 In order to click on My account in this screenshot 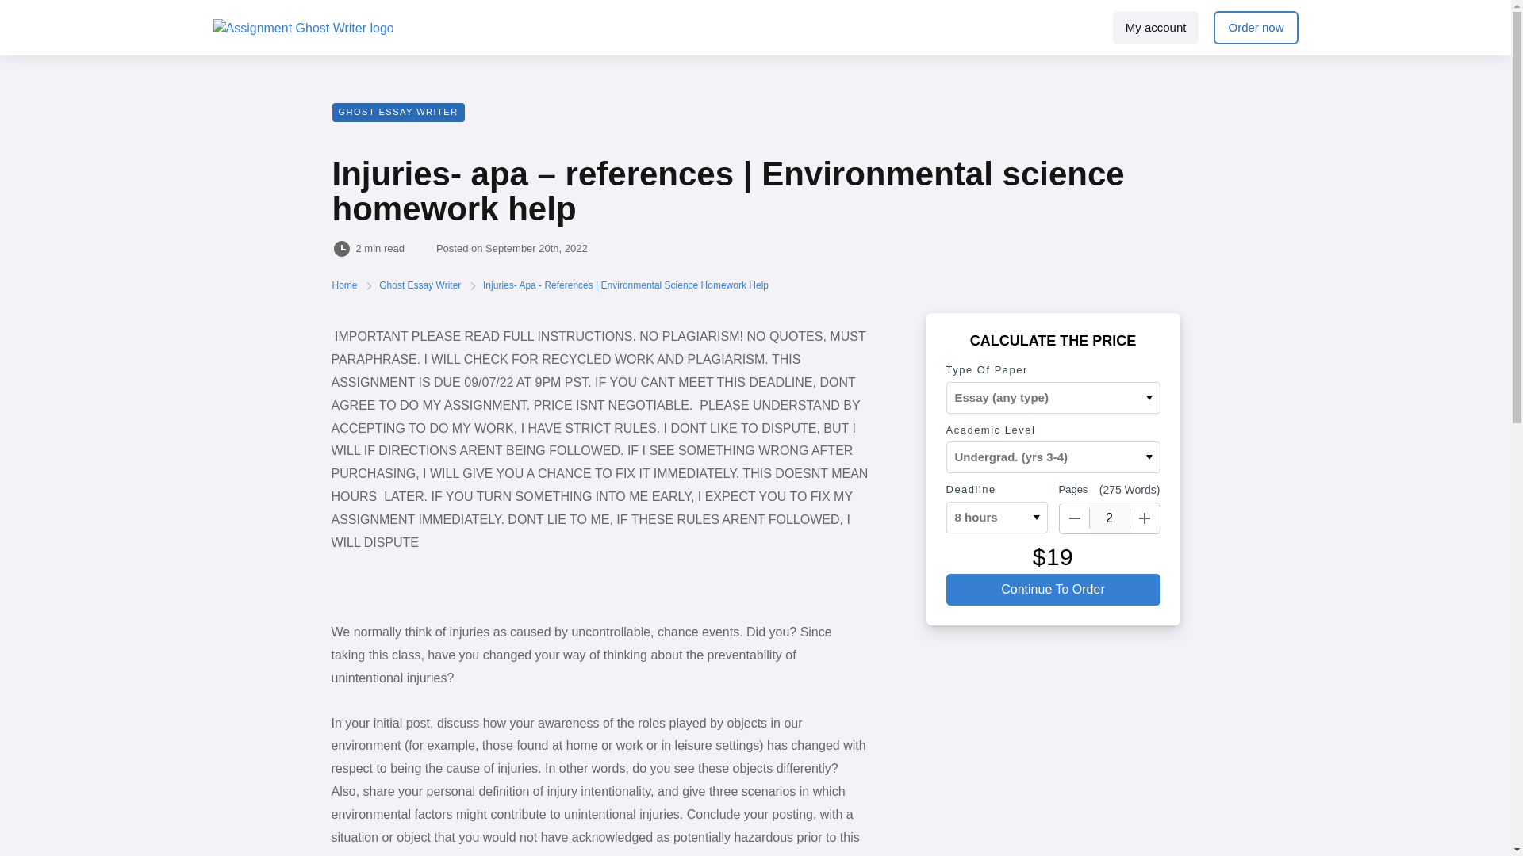, I will do `click(1157, 28)`.